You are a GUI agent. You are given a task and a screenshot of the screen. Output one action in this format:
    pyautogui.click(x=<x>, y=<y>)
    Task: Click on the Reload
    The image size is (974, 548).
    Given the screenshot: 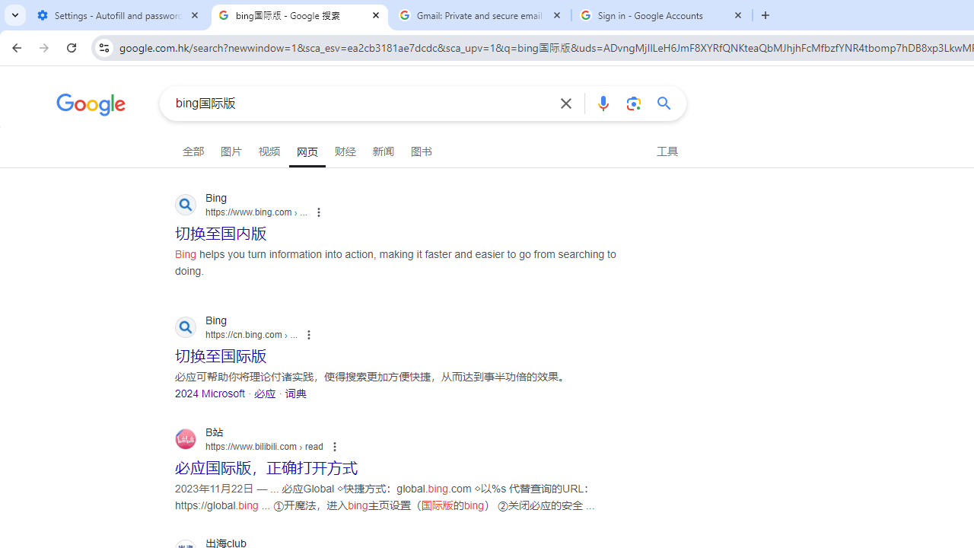 What is the action you would take?
    pyautogui.click(x=72, y=47)
    